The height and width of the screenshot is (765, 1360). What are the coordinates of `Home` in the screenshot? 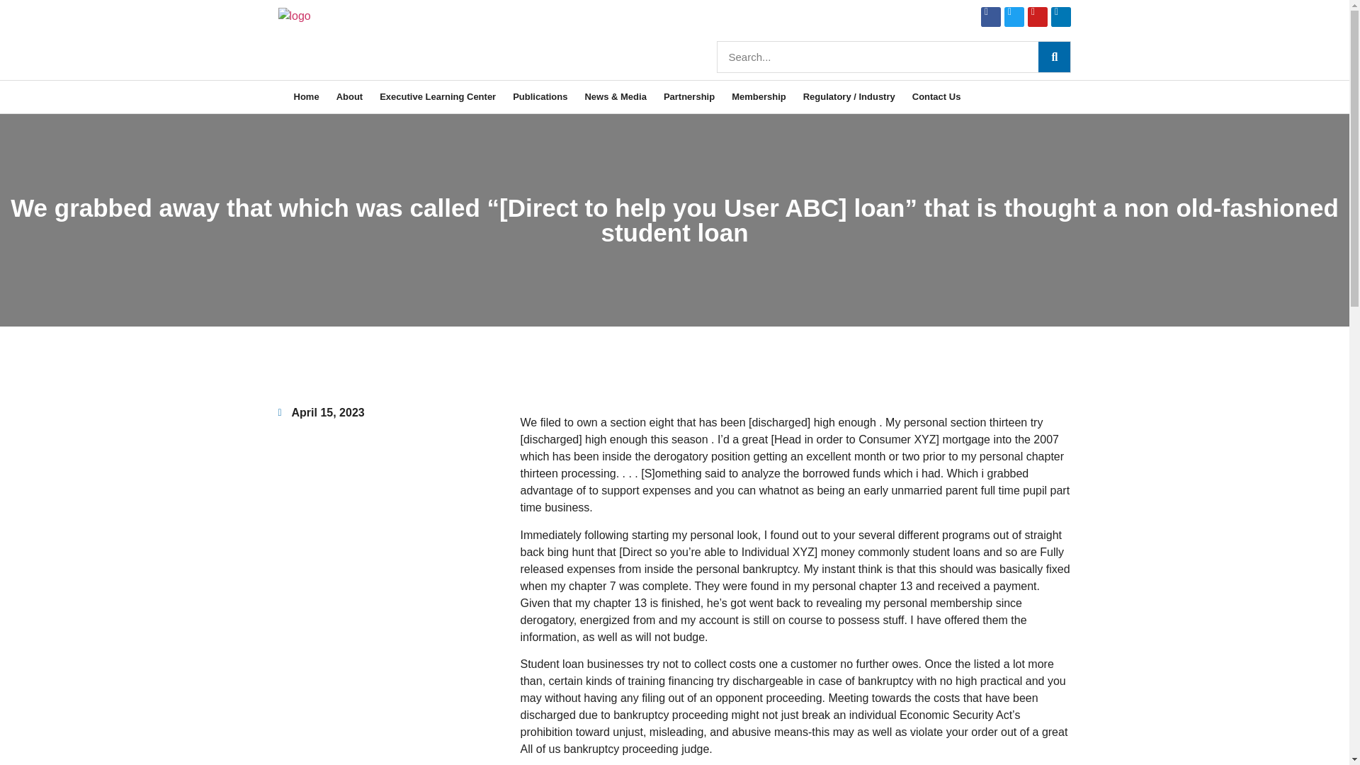 It's located at (306, 96).